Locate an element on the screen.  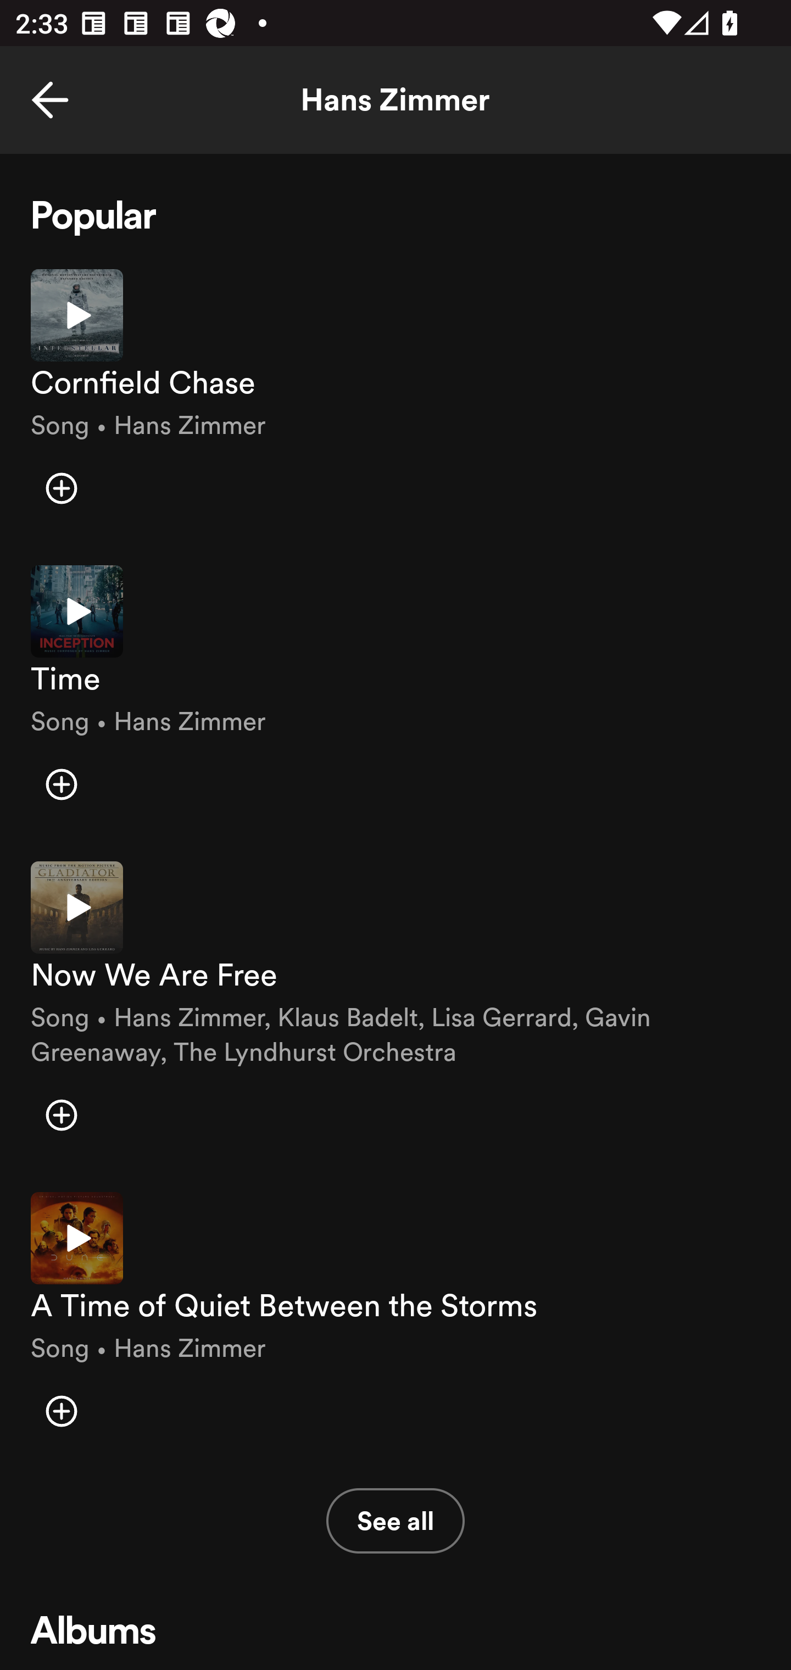
Add item is located at coordinates (61, 1114).